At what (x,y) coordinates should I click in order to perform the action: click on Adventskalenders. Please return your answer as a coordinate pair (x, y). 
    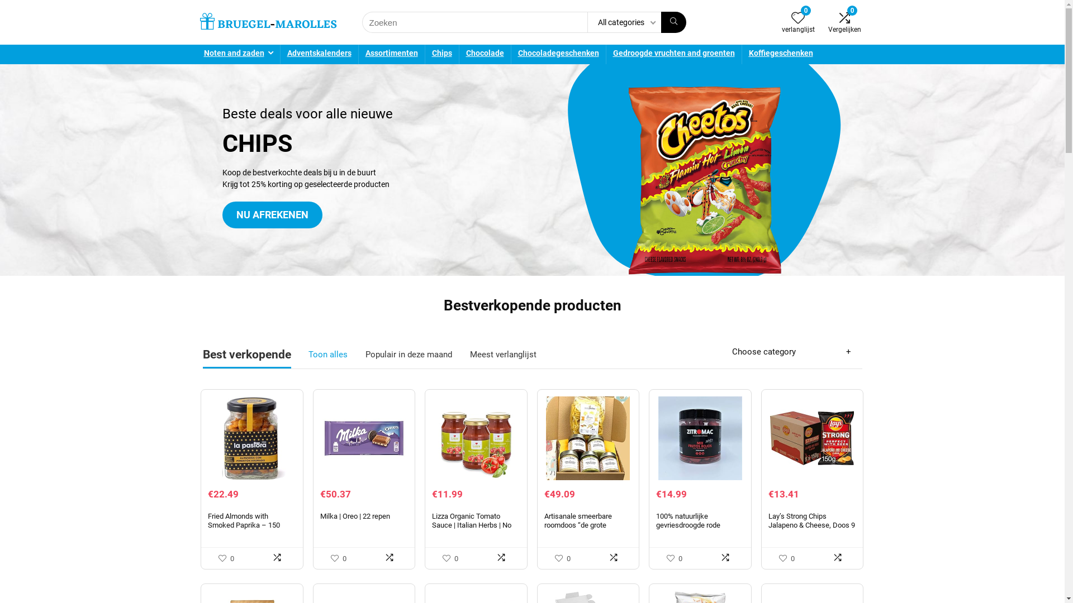
    Looking at the image, I should click on (320, 55).